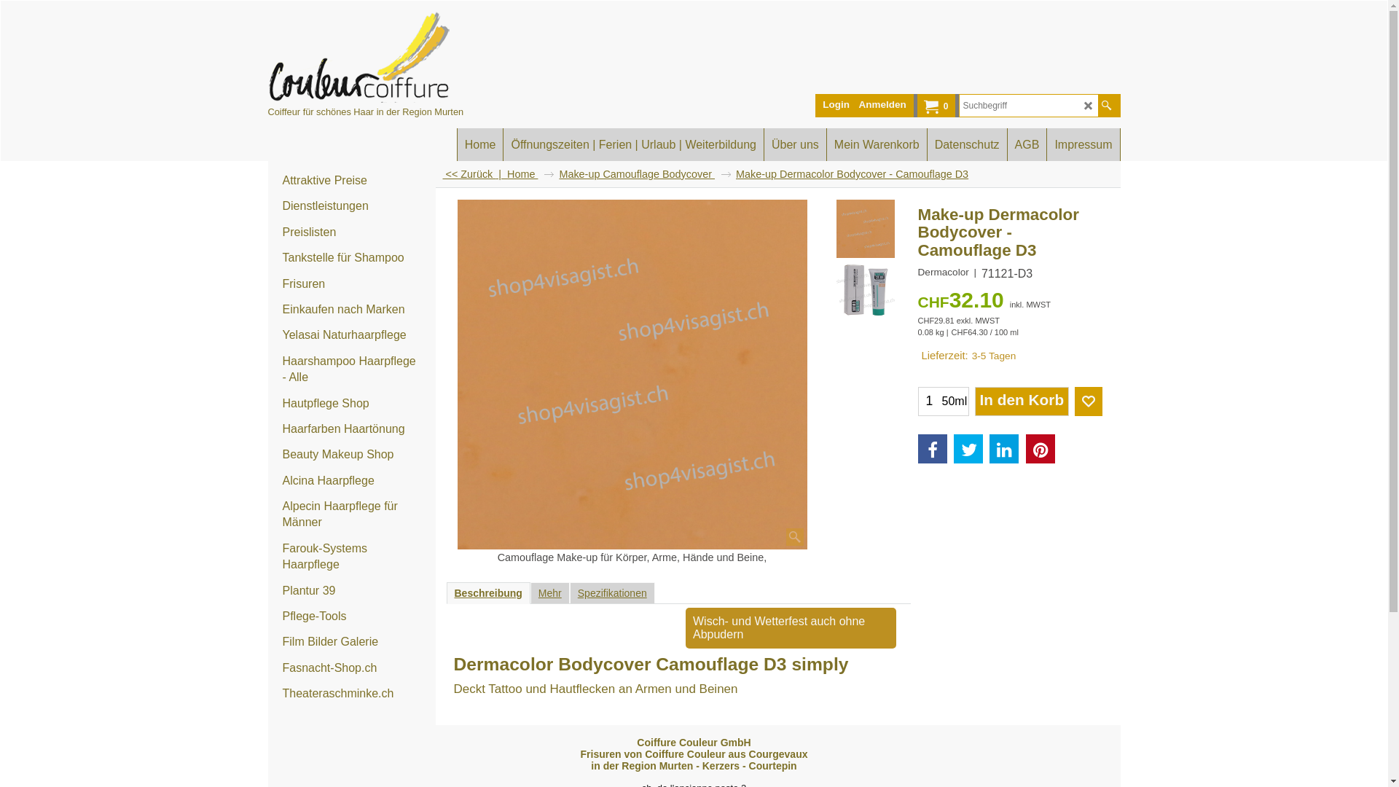  What do you see at coordinates (612, 593) in the screenshot?
I see `Spezifikationen` at bounding box center [612, 593].